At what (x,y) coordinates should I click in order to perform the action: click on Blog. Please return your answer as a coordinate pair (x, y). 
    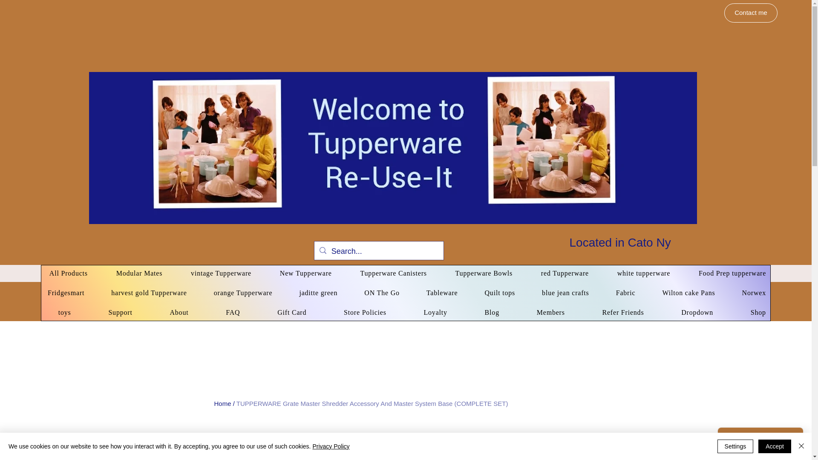
    Looking at the image, I should click on (486, 312).